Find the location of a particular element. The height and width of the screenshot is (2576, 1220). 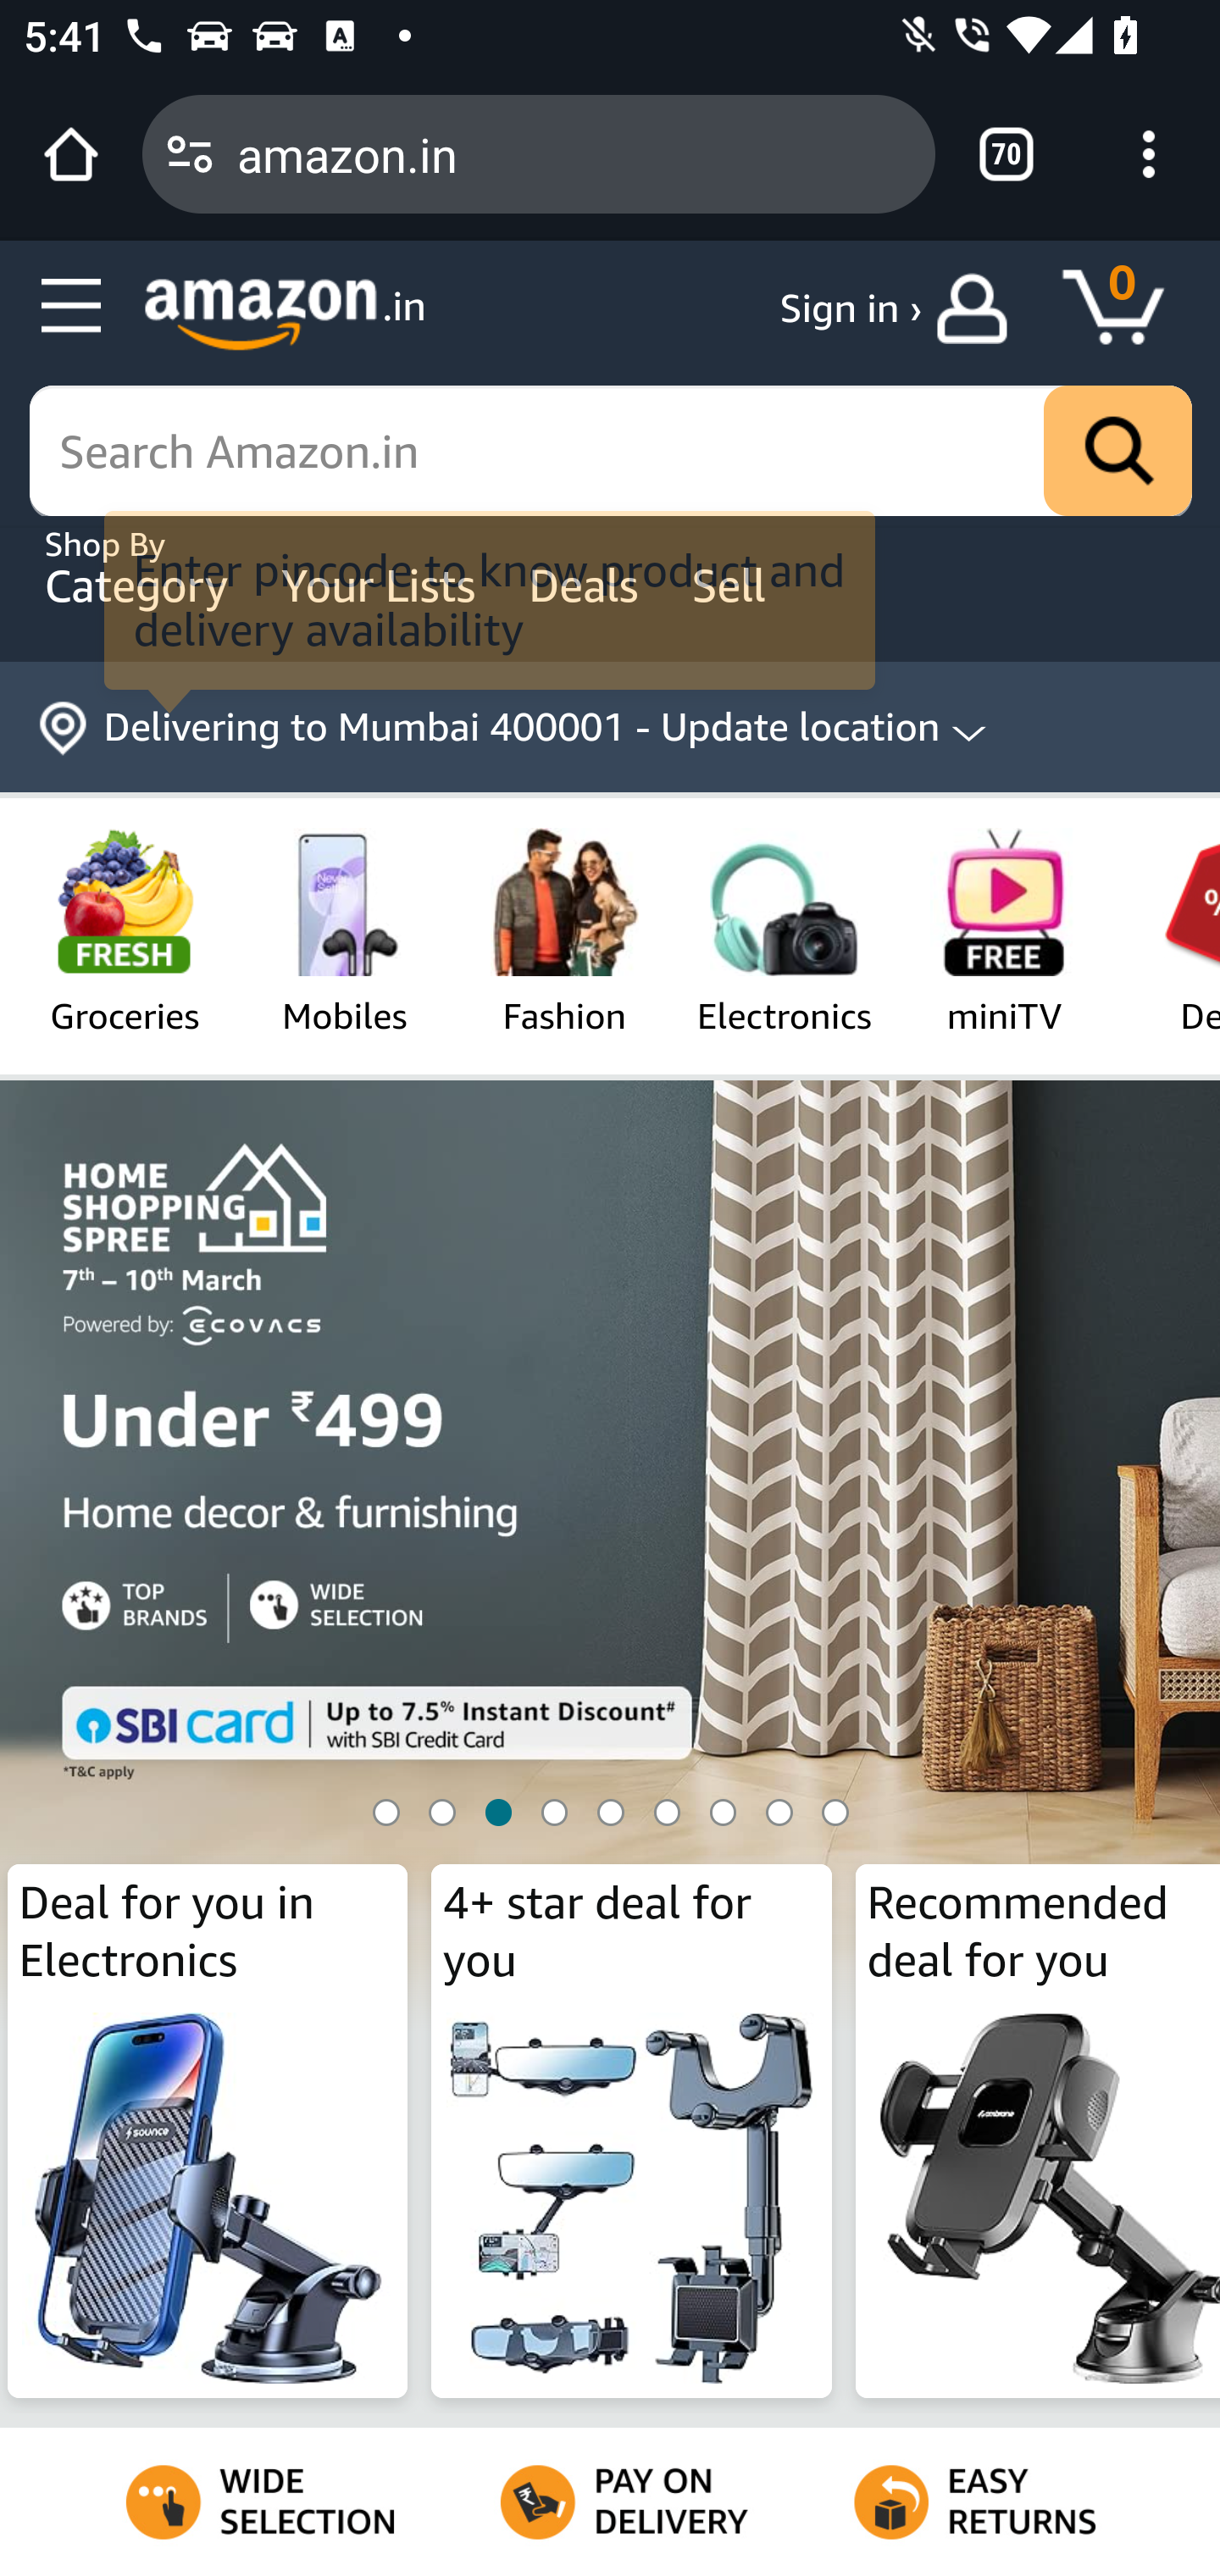

Sell is located at coordinates (751, 585).